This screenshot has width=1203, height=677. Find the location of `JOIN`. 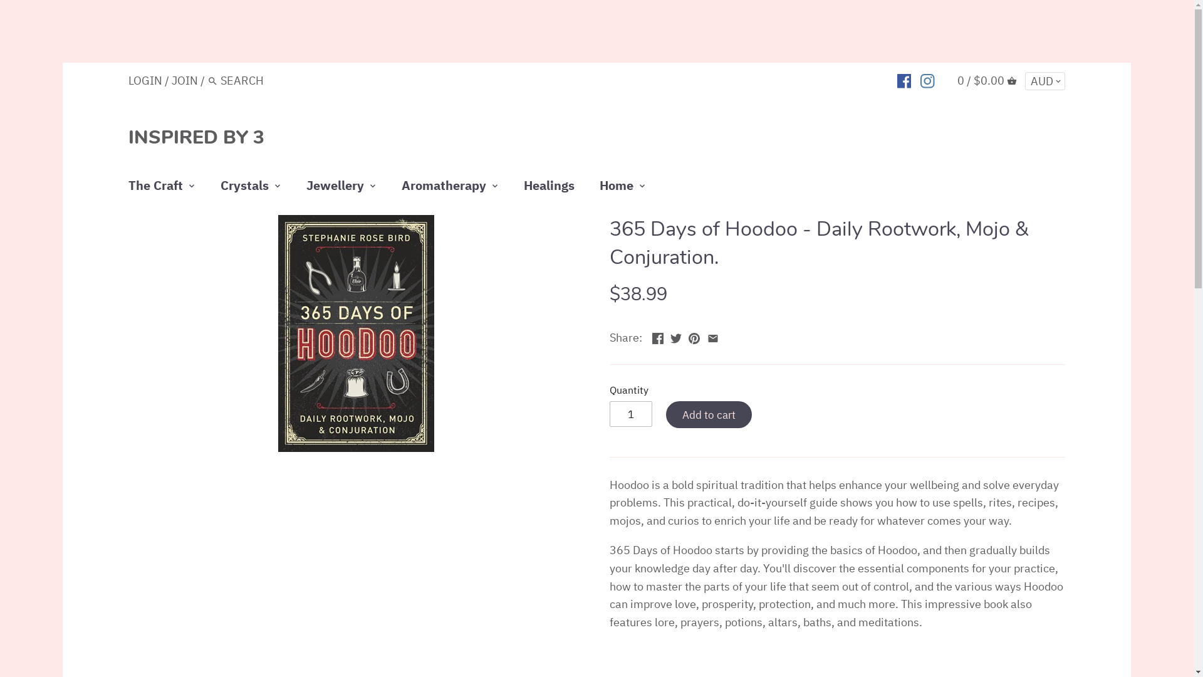

JOIN is located at coordinates (185, 80).